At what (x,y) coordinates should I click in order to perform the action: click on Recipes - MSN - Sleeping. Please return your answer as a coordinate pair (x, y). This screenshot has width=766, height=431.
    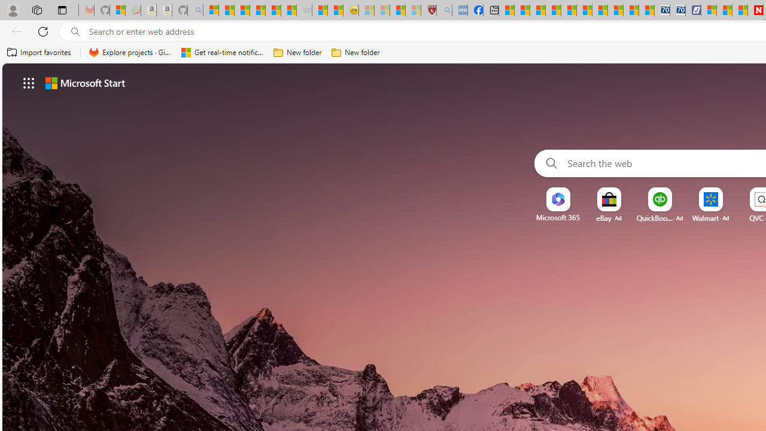
    Looking at the image, I should click on (366, 11).